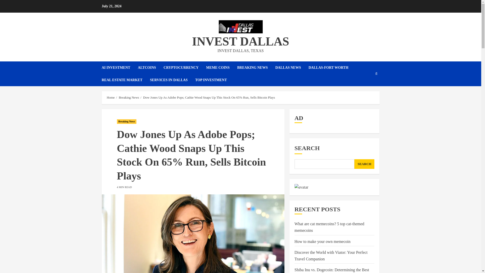  Describe the element at coordinates (222, 67) in the screenshot. I see `MEME COINS` at that location.